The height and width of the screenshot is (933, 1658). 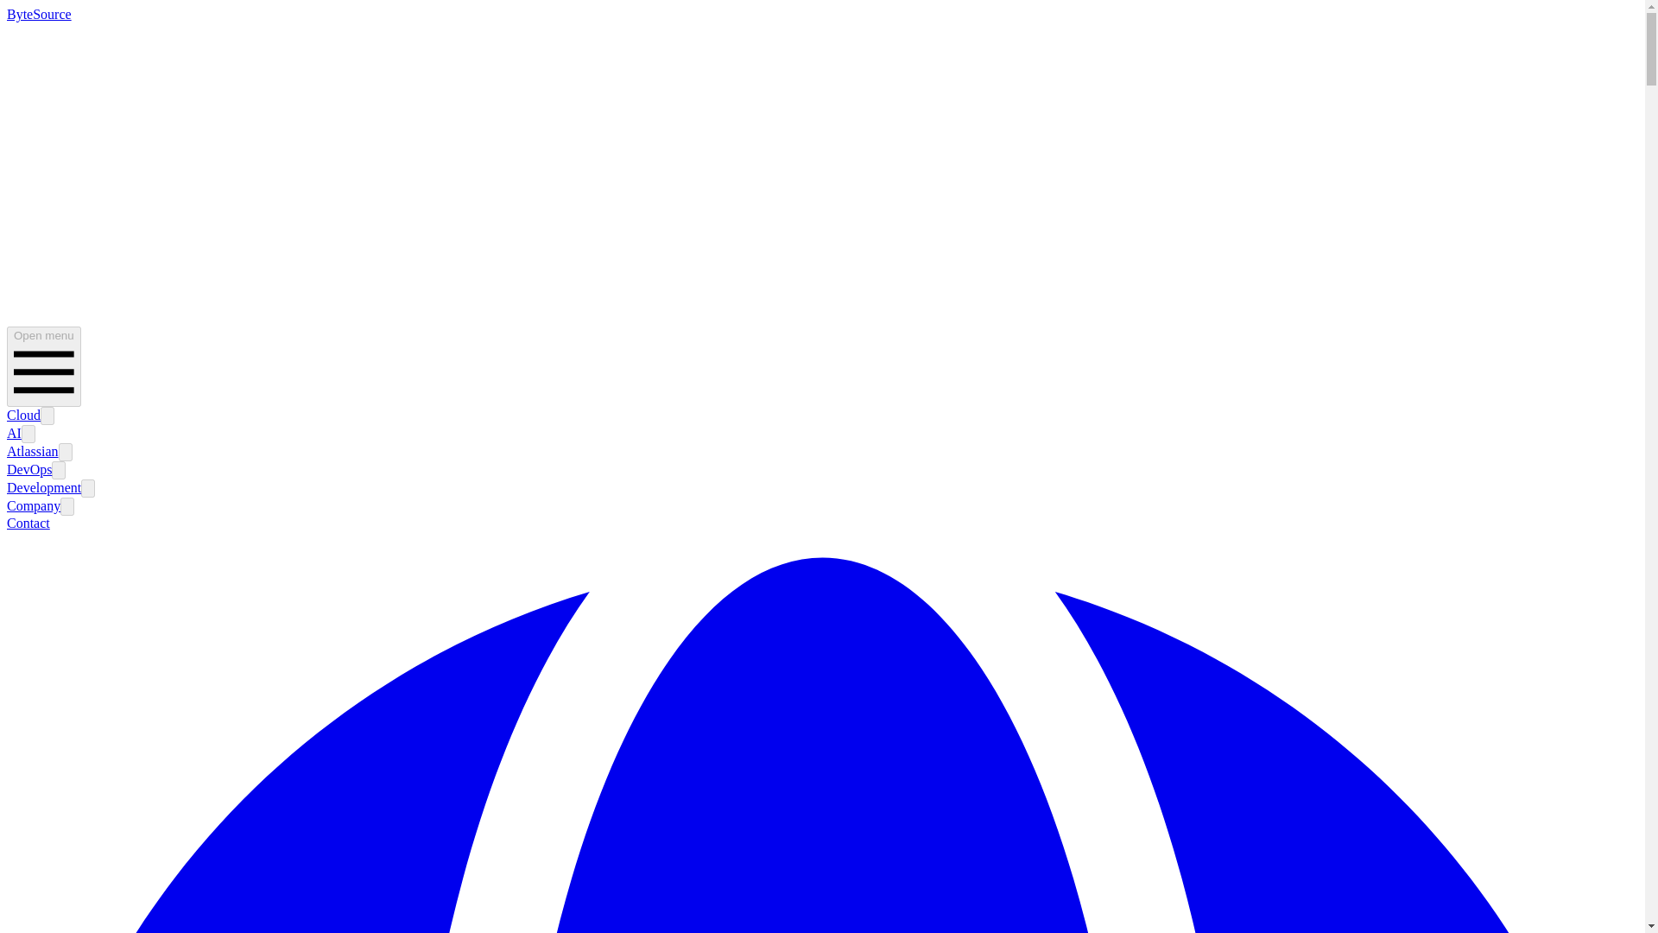 I want to click on Open menuMenu, so click(x=43, y=366).